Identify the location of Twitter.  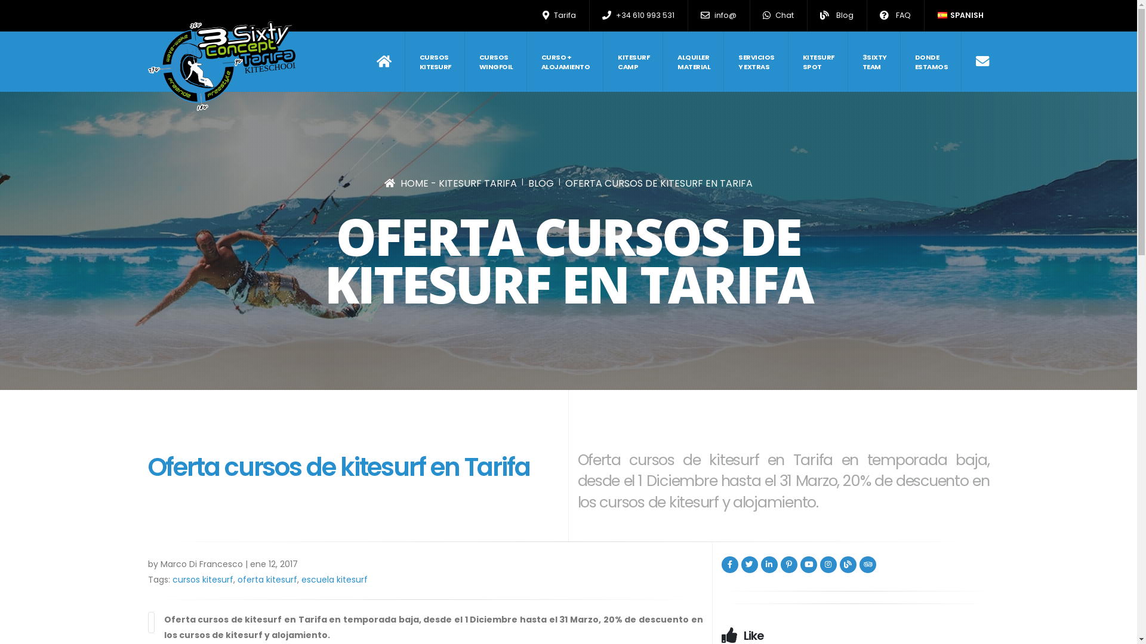
(750, 565).